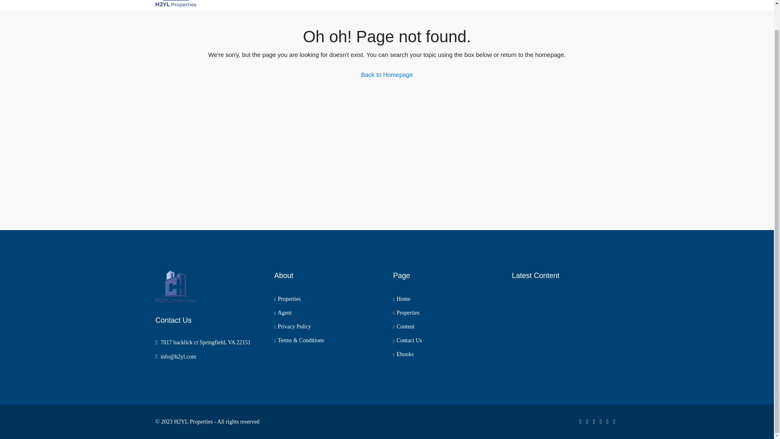  Describe the element at coordinates (387, 75) in the screenshot. I see `Back to Homepage` at that location.